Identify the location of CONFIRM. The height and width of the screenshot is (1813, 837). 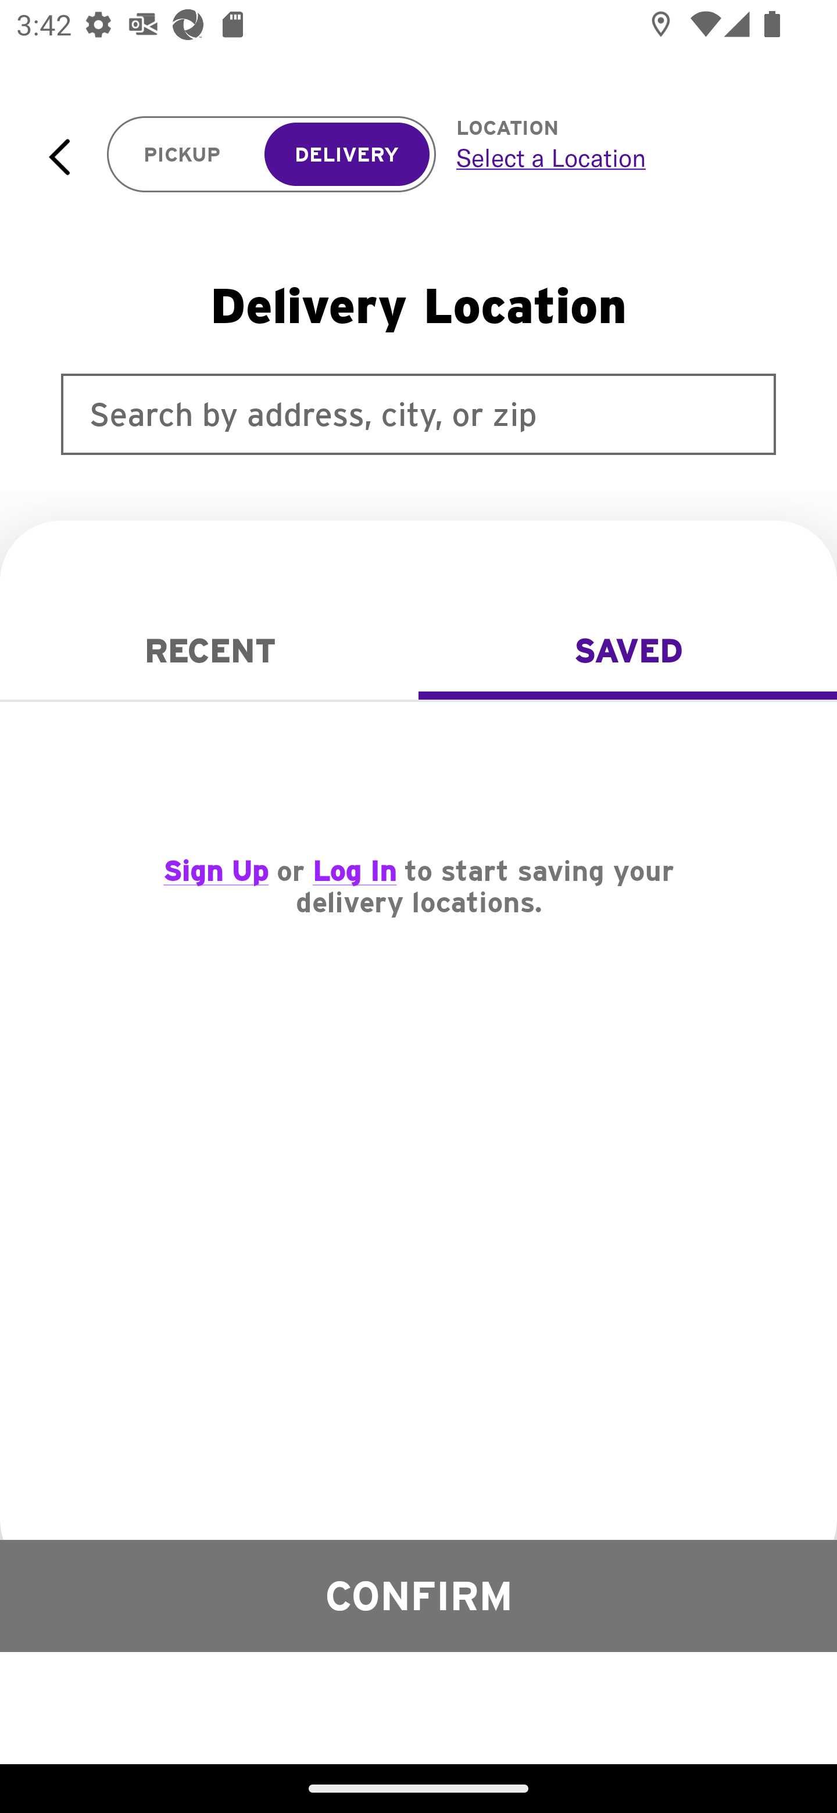
(419, 1595).